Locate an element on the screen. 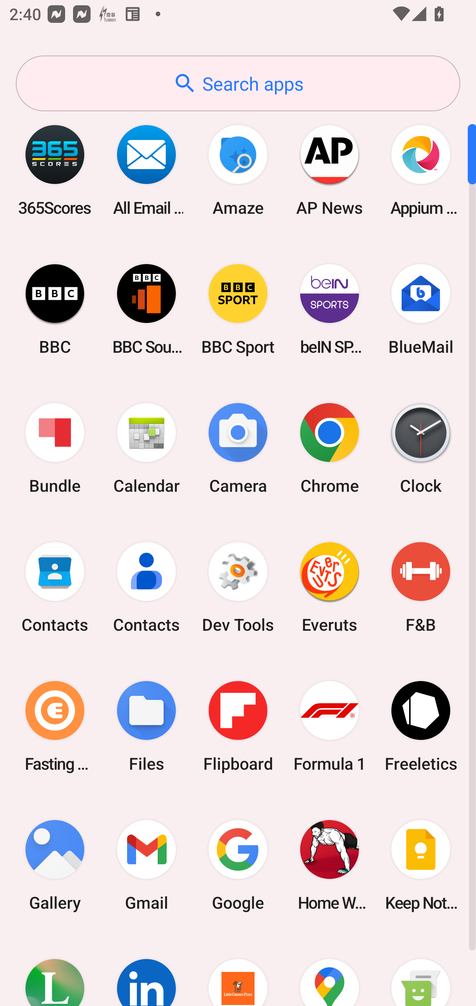  AP News is located at coordinates (329, 170).